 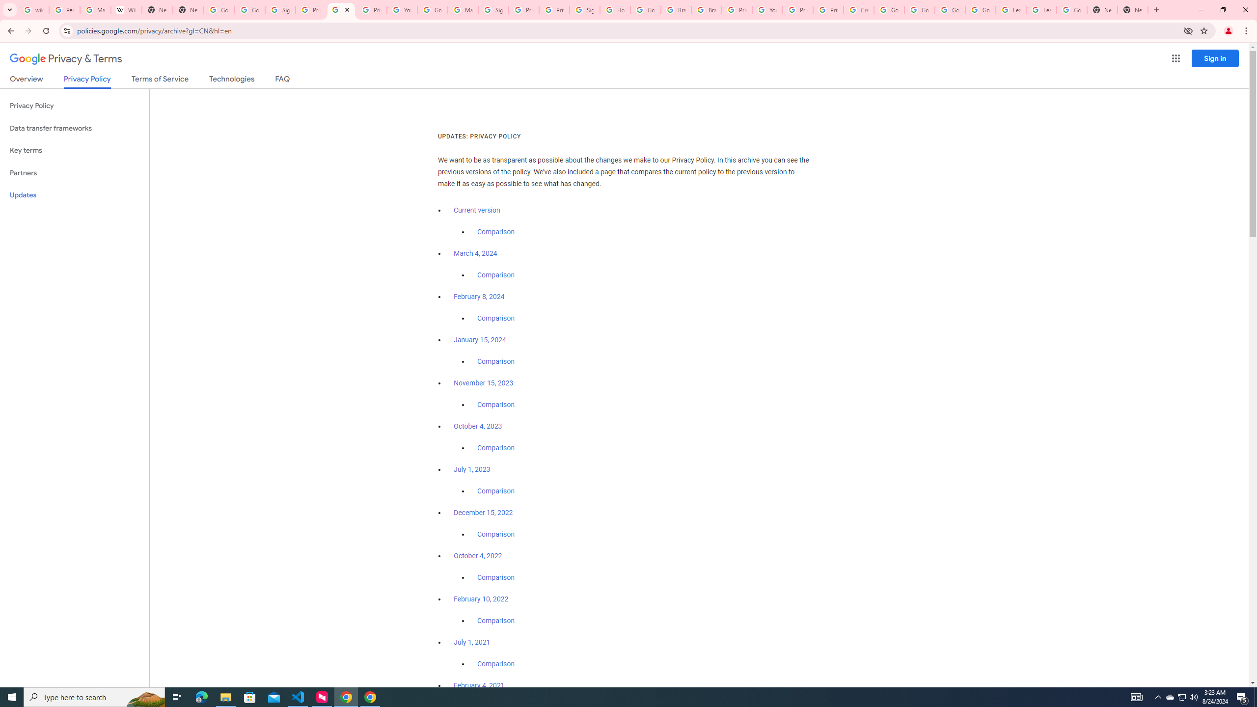 I want to click on Google Account Help, so click(x=919, y=10).